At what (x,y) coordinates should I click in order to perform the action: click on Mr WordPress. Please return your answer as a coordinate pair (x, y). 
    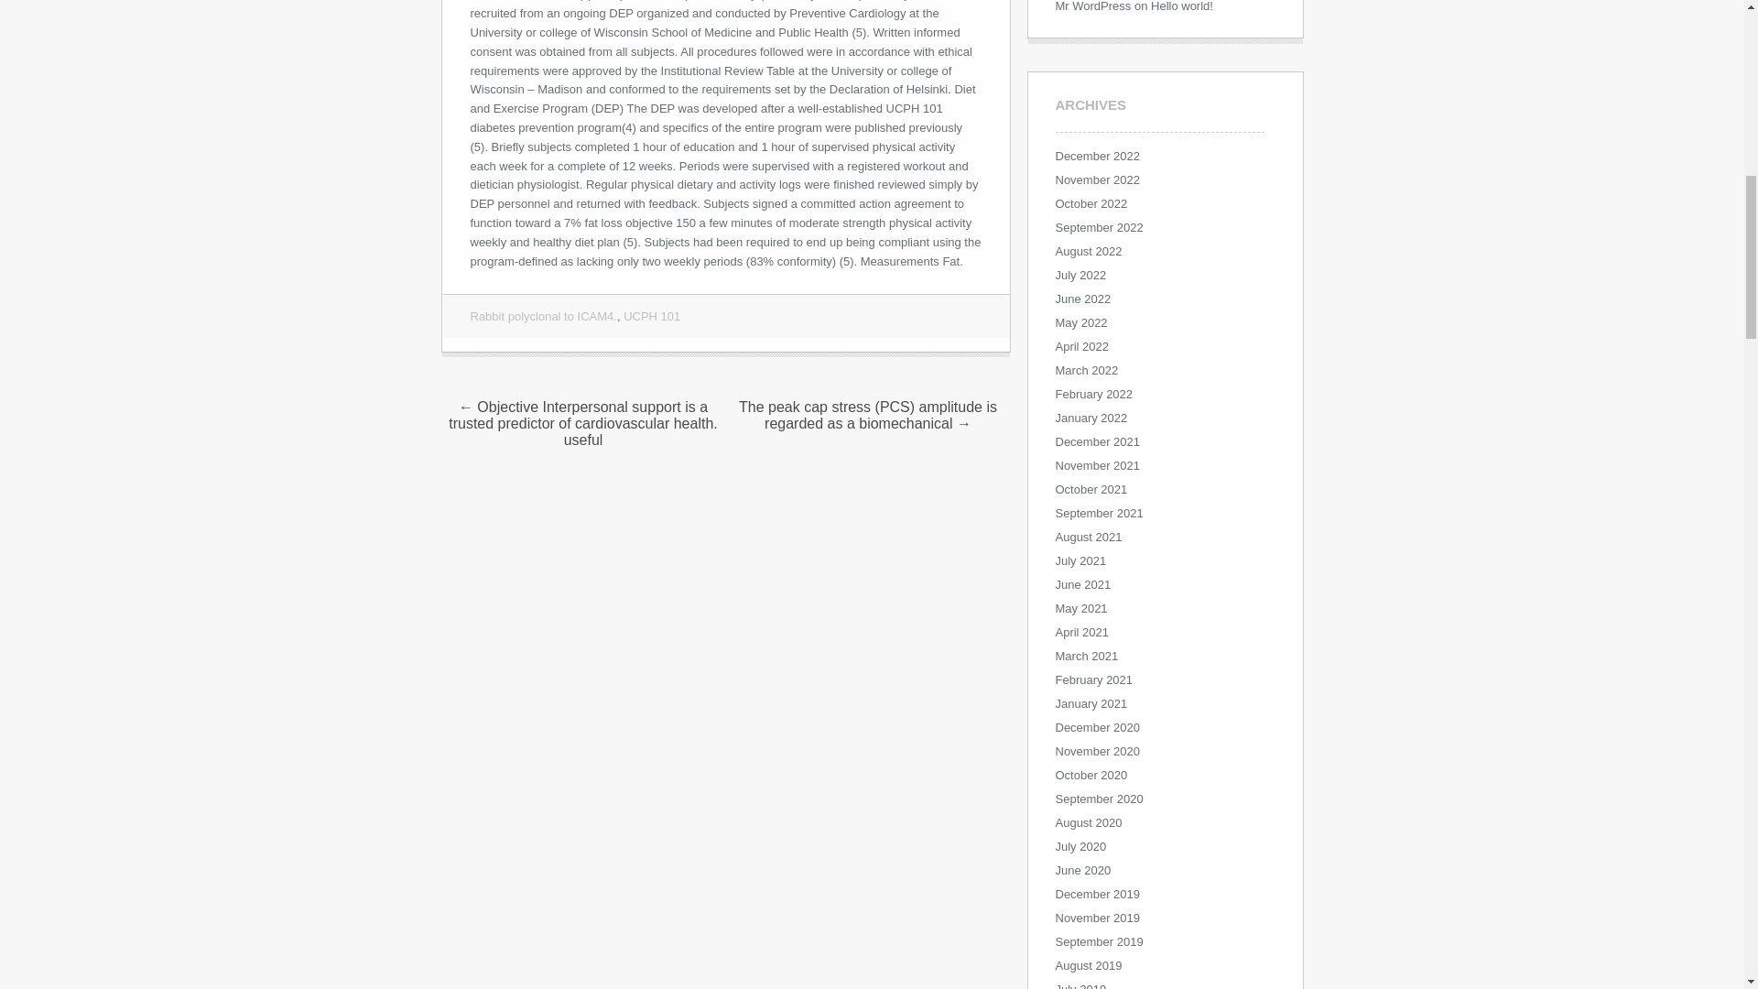
    Looking at the image, I should click on (1092, 6).